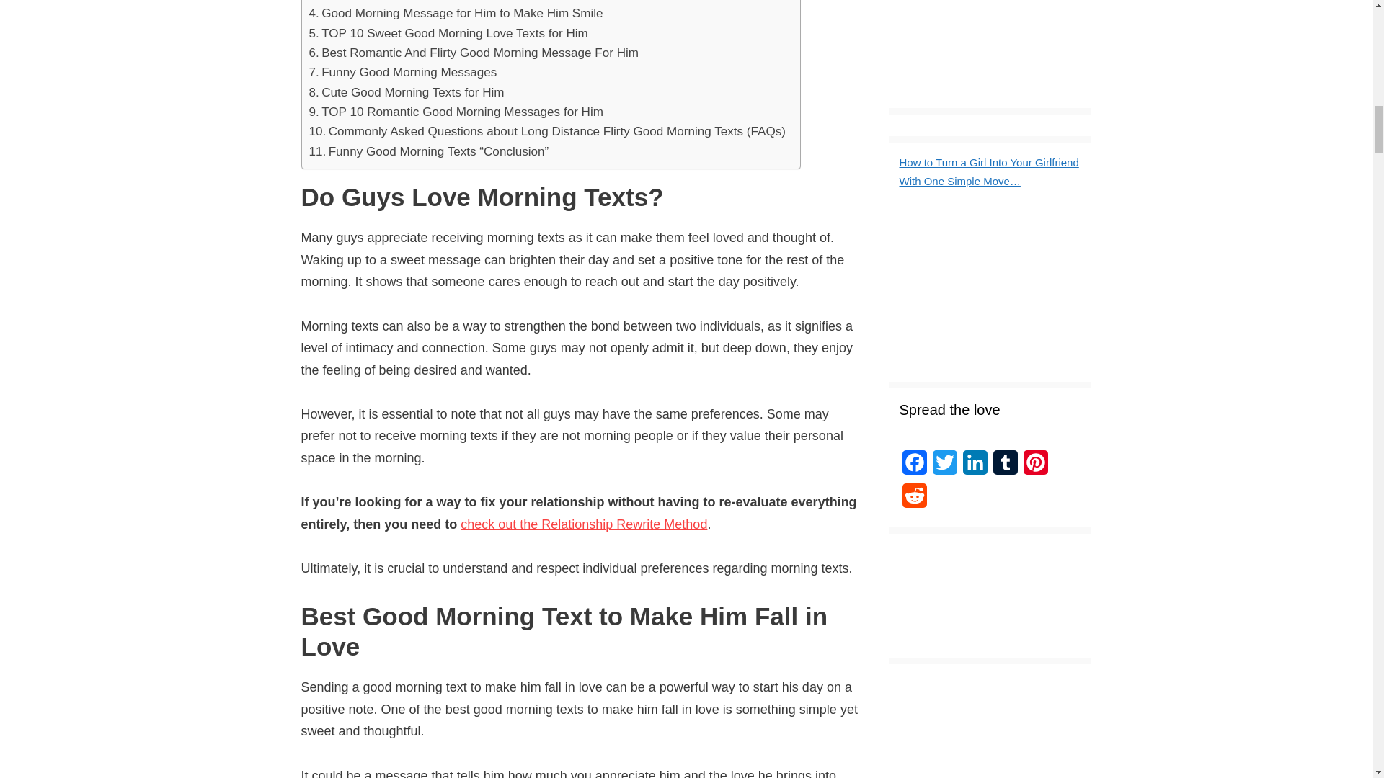  What do you see at coordinates (456, 13) in the screenshot?
I see `Good Morning Message for Him to Make Him Smile` at bounding box center [456, 13].